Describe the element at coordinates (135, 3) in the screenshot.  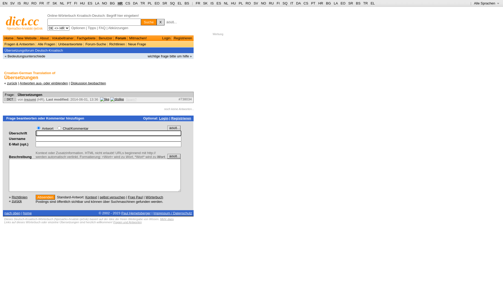
I see `DA` at that location.